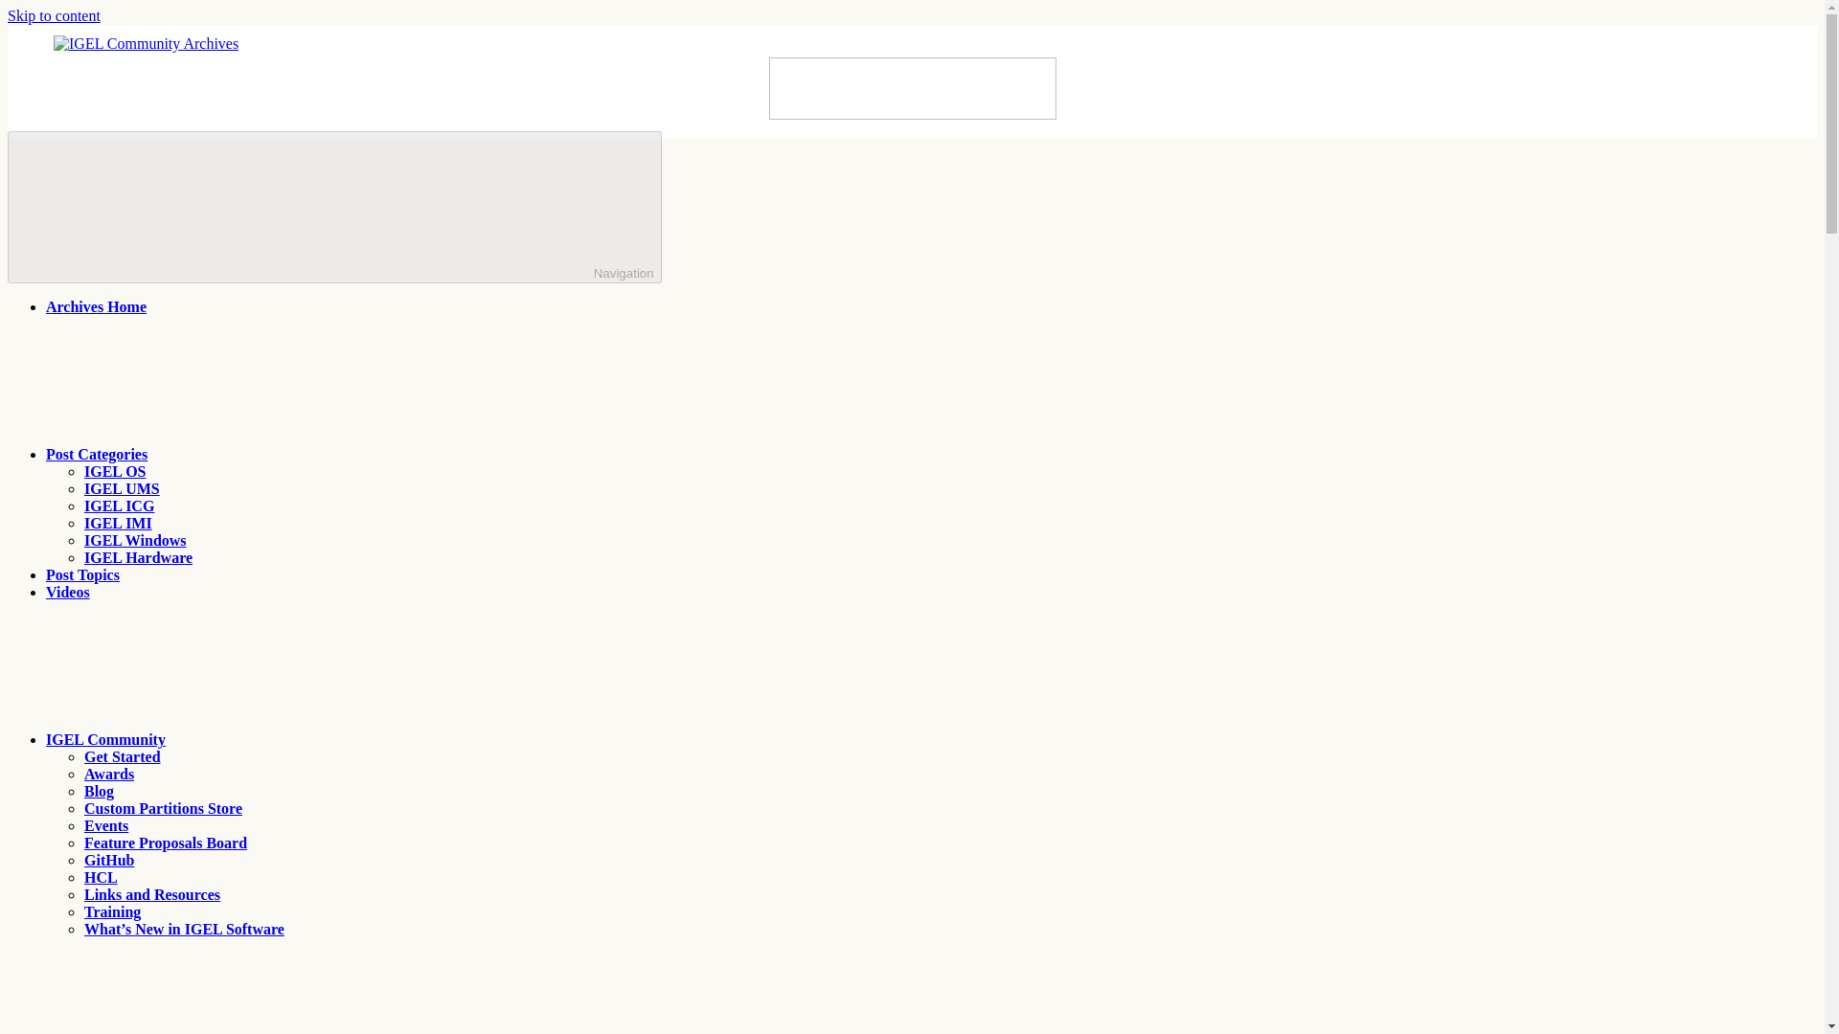  What do you see at coordinates (113, 911) in the screenshot?
I see `Training` at bounding box center [113, 911].